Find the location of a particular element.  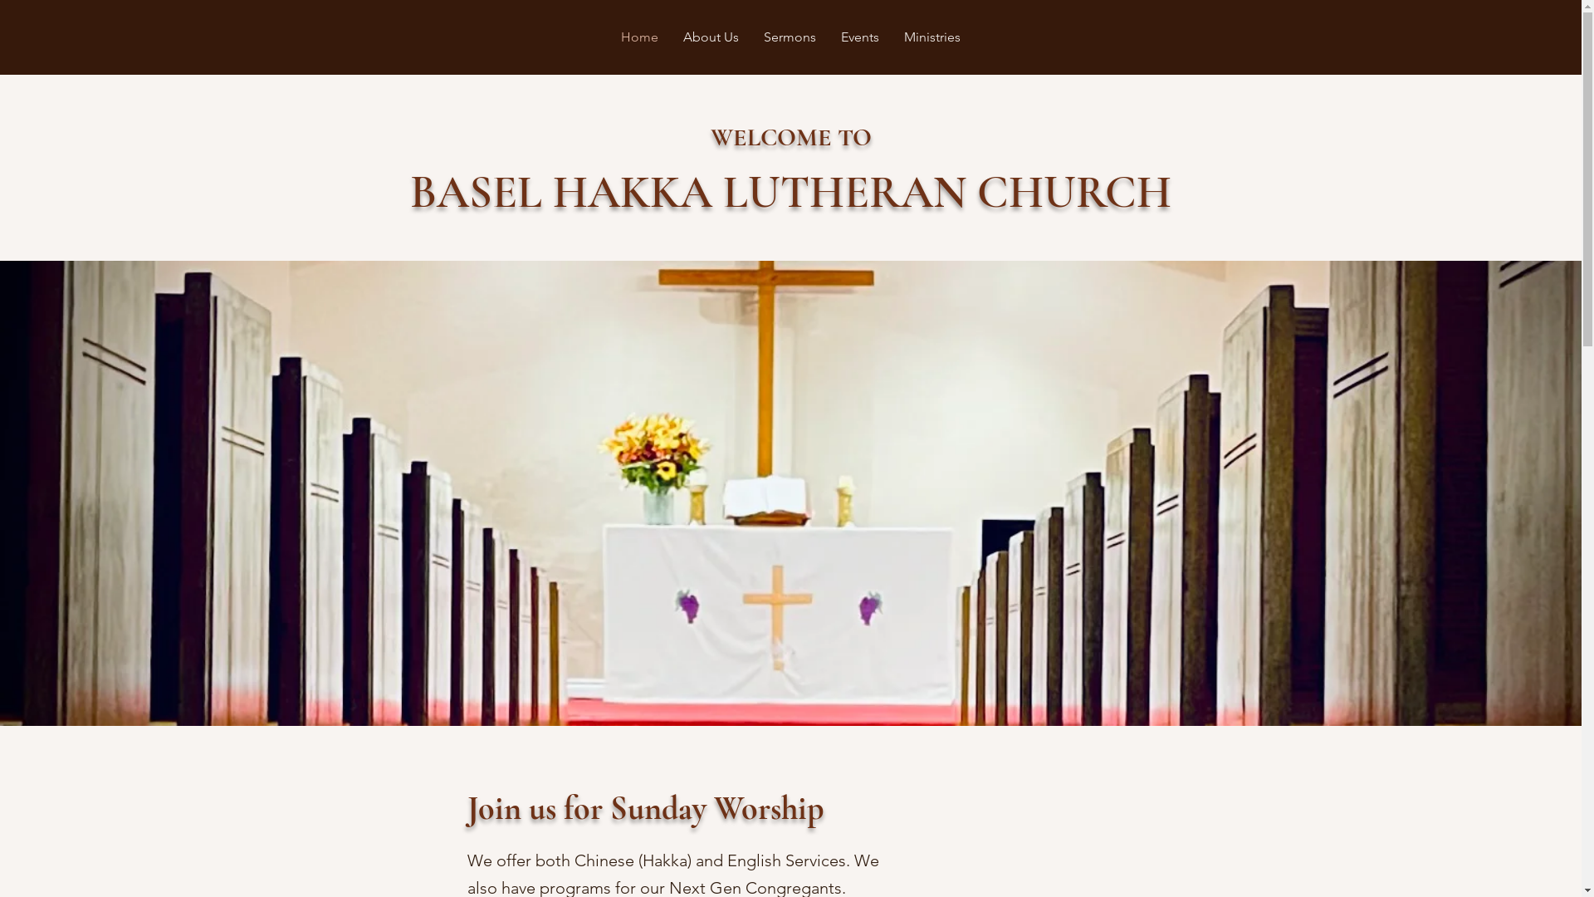

Home is located at coordinates (639, 37).